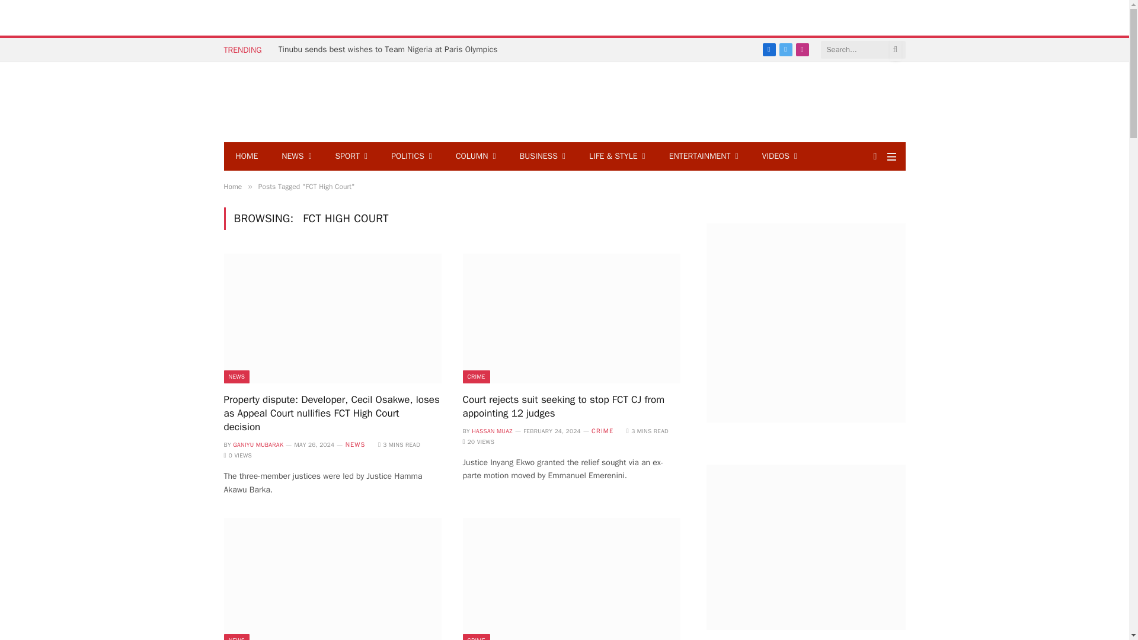 Image resolution: width=1138 pixels, height=640 pixels. What do you see at coordinates (247, 156) in the screenshot?
I see `HOME` at bounding box center [247, 156].